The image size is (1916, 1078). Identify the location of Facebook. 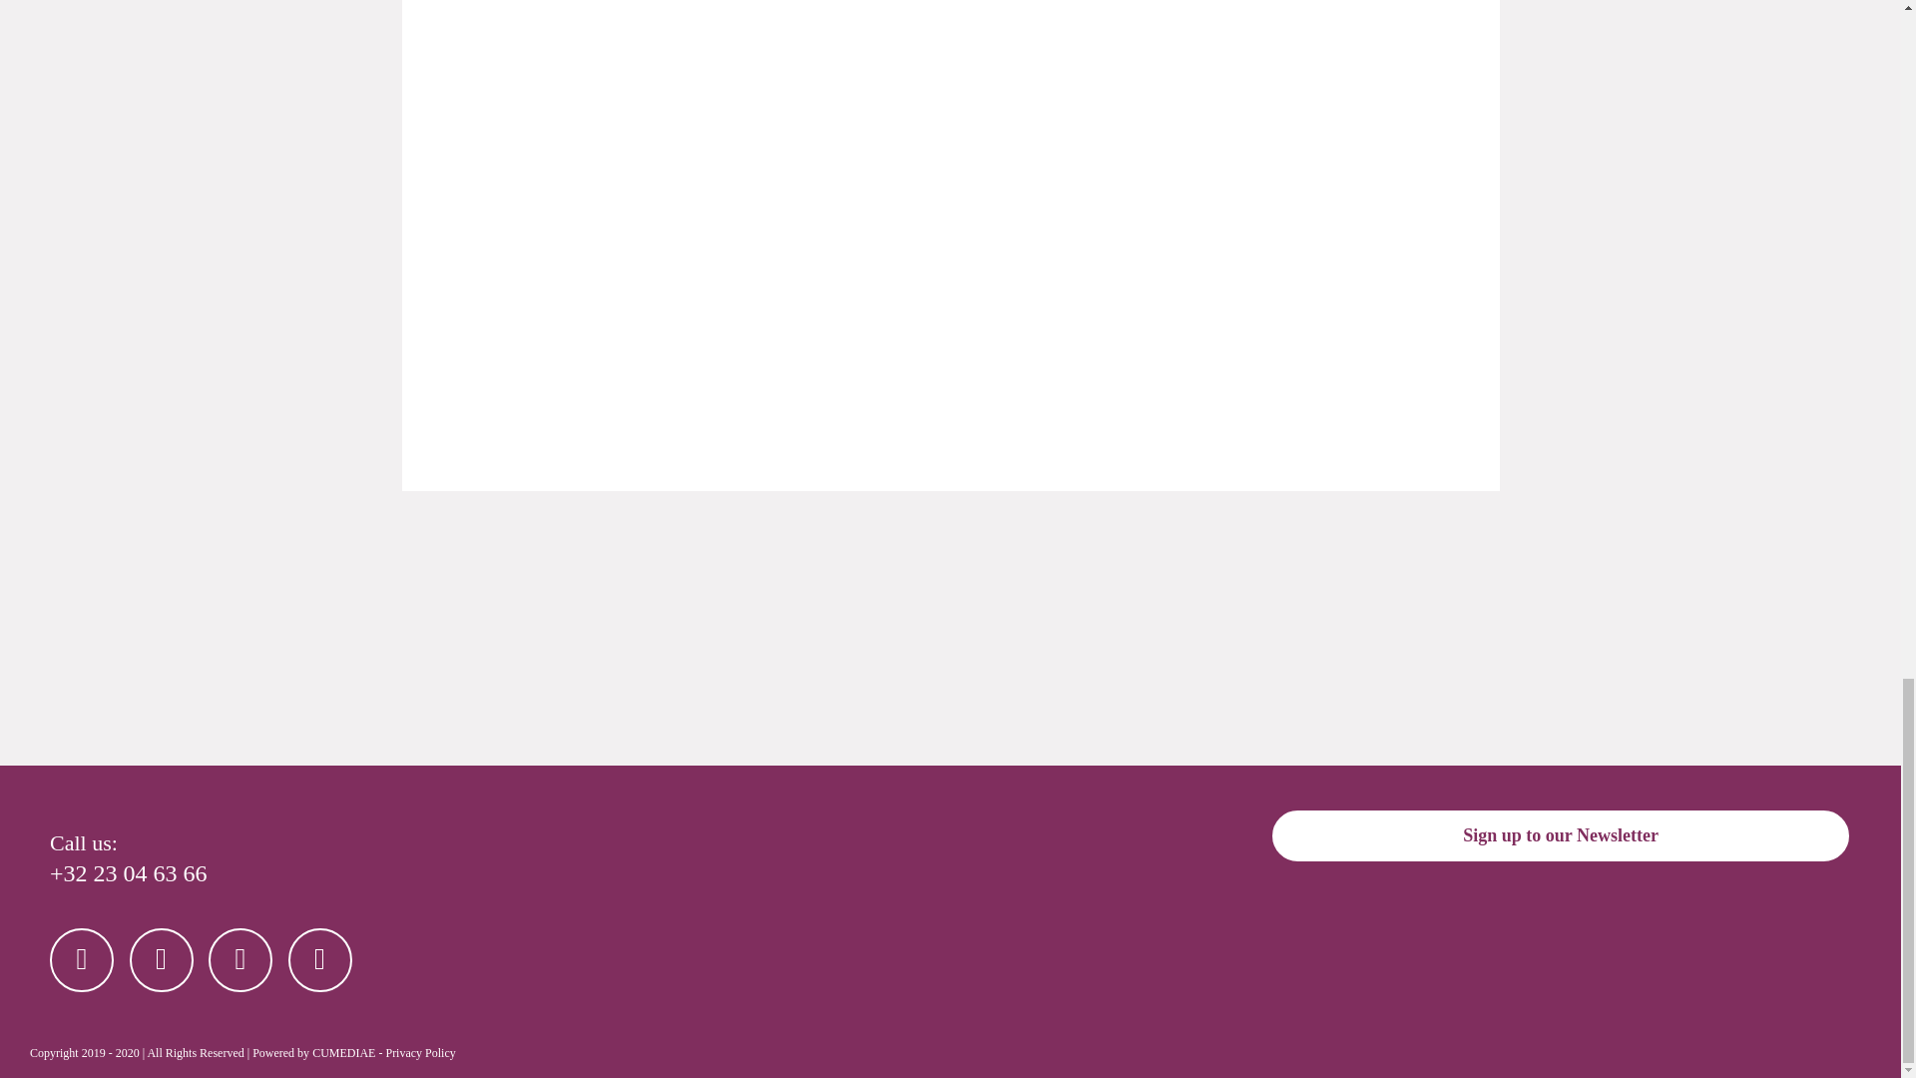
(81, 959).